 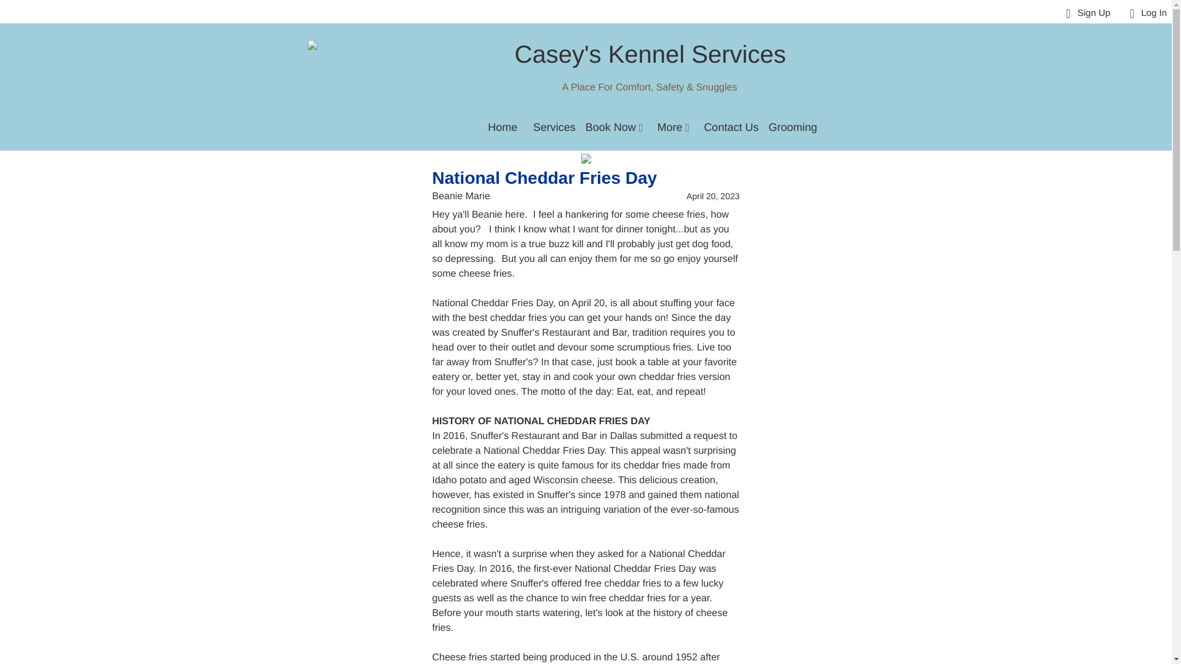 What do you see at coordinates (1084, 14) in the screenshot?
I see `Sign Up` at bounding box center [1084, 14].